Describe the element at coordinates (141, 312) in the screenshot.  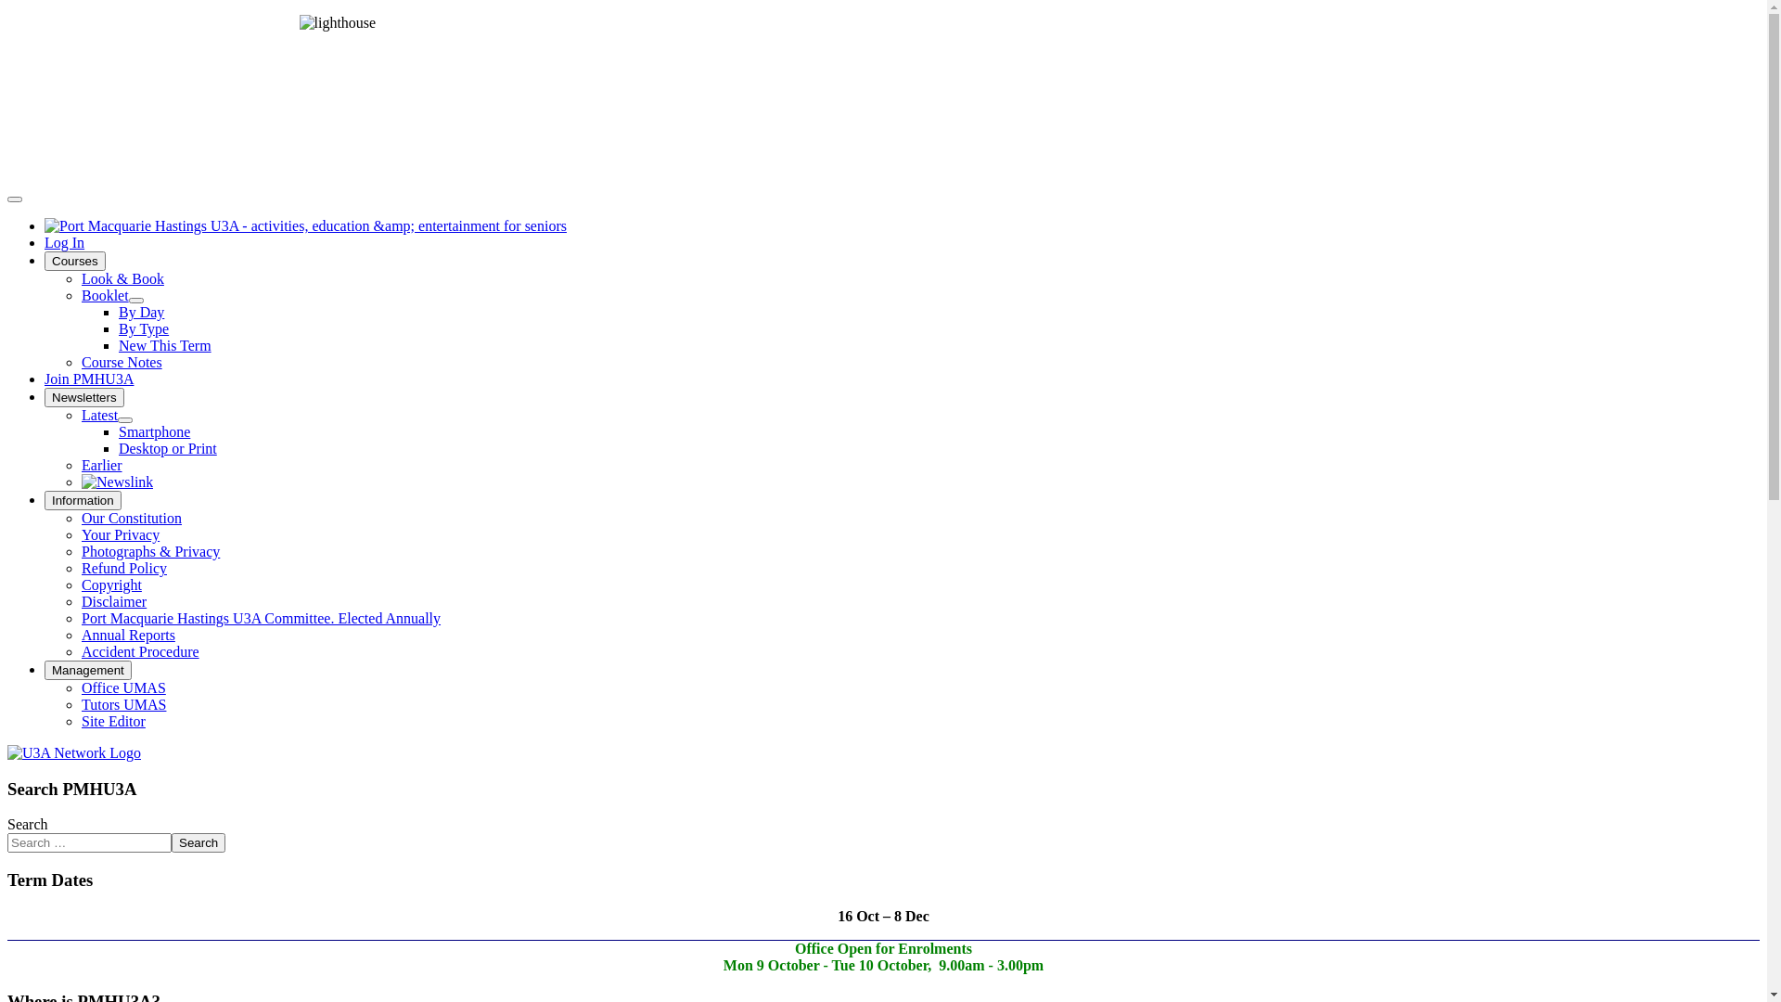
I see `By Day` at that location.